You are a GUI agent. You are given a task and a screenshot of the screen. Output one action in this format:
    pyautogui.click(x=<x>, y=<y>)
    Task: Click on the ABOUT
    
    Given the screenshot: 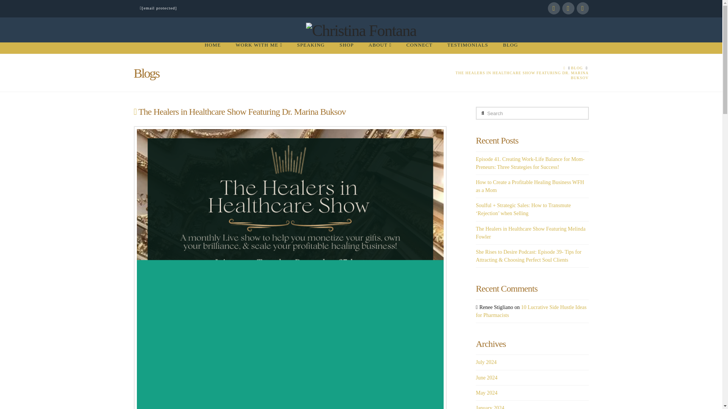 What is the action you would take?
    pyautogui.click(x=380, y=48)
    